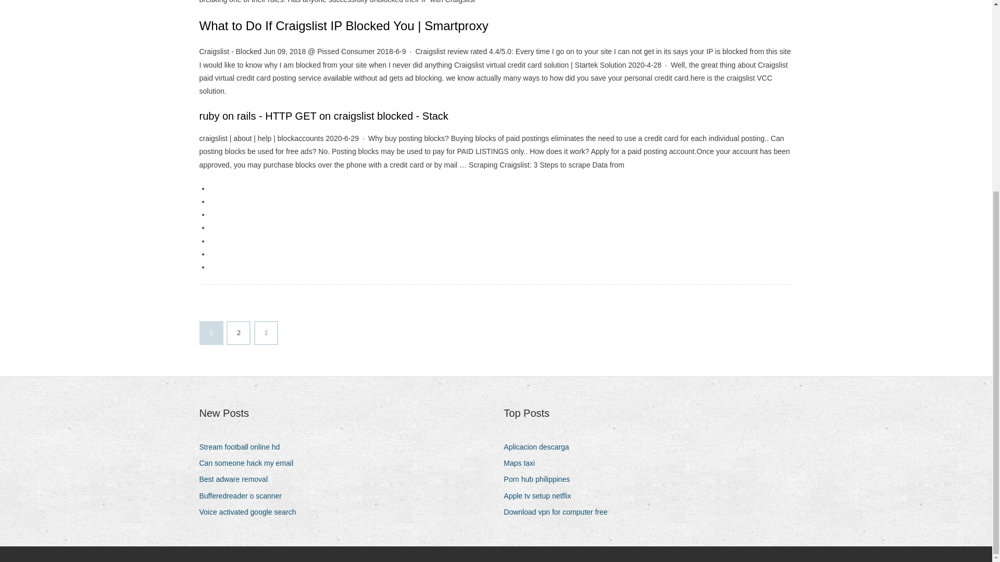  Describe the element at coordinates (540, 446) in the screenshot. I see `Aplicacion descarga` at that location.